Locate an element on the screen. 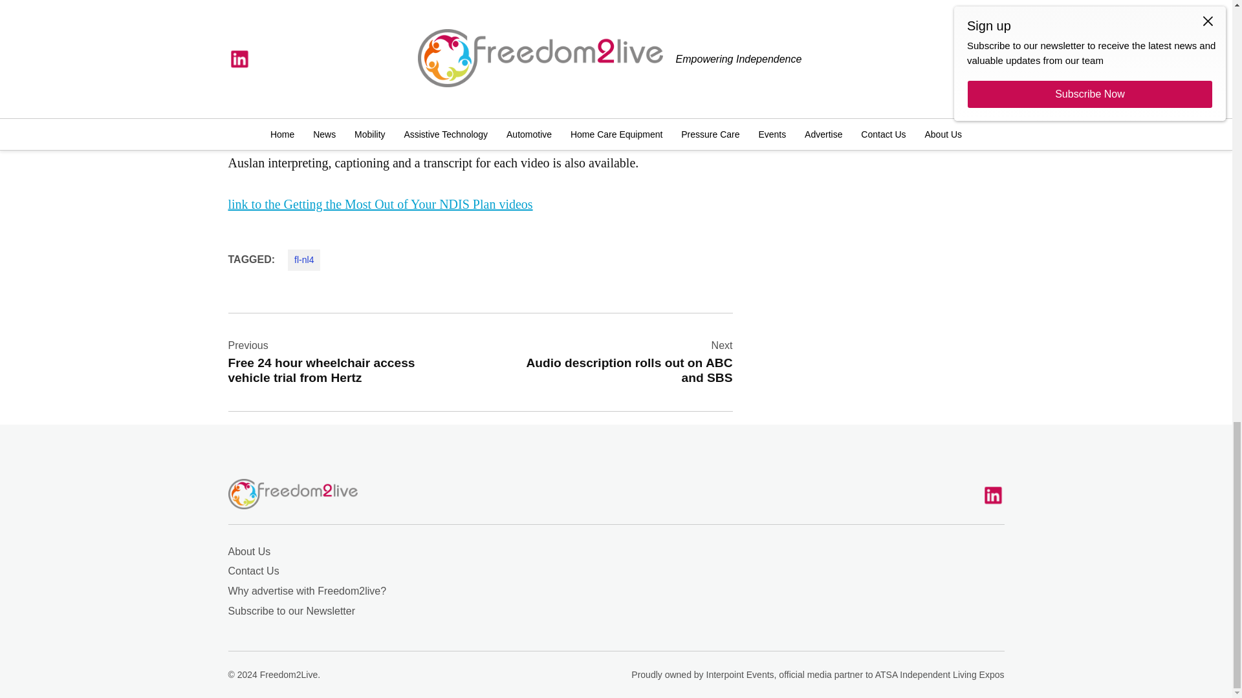 The width and height of the screenshot is (1242, 698). 3rd party ad content is located at coordinates (304, 259).